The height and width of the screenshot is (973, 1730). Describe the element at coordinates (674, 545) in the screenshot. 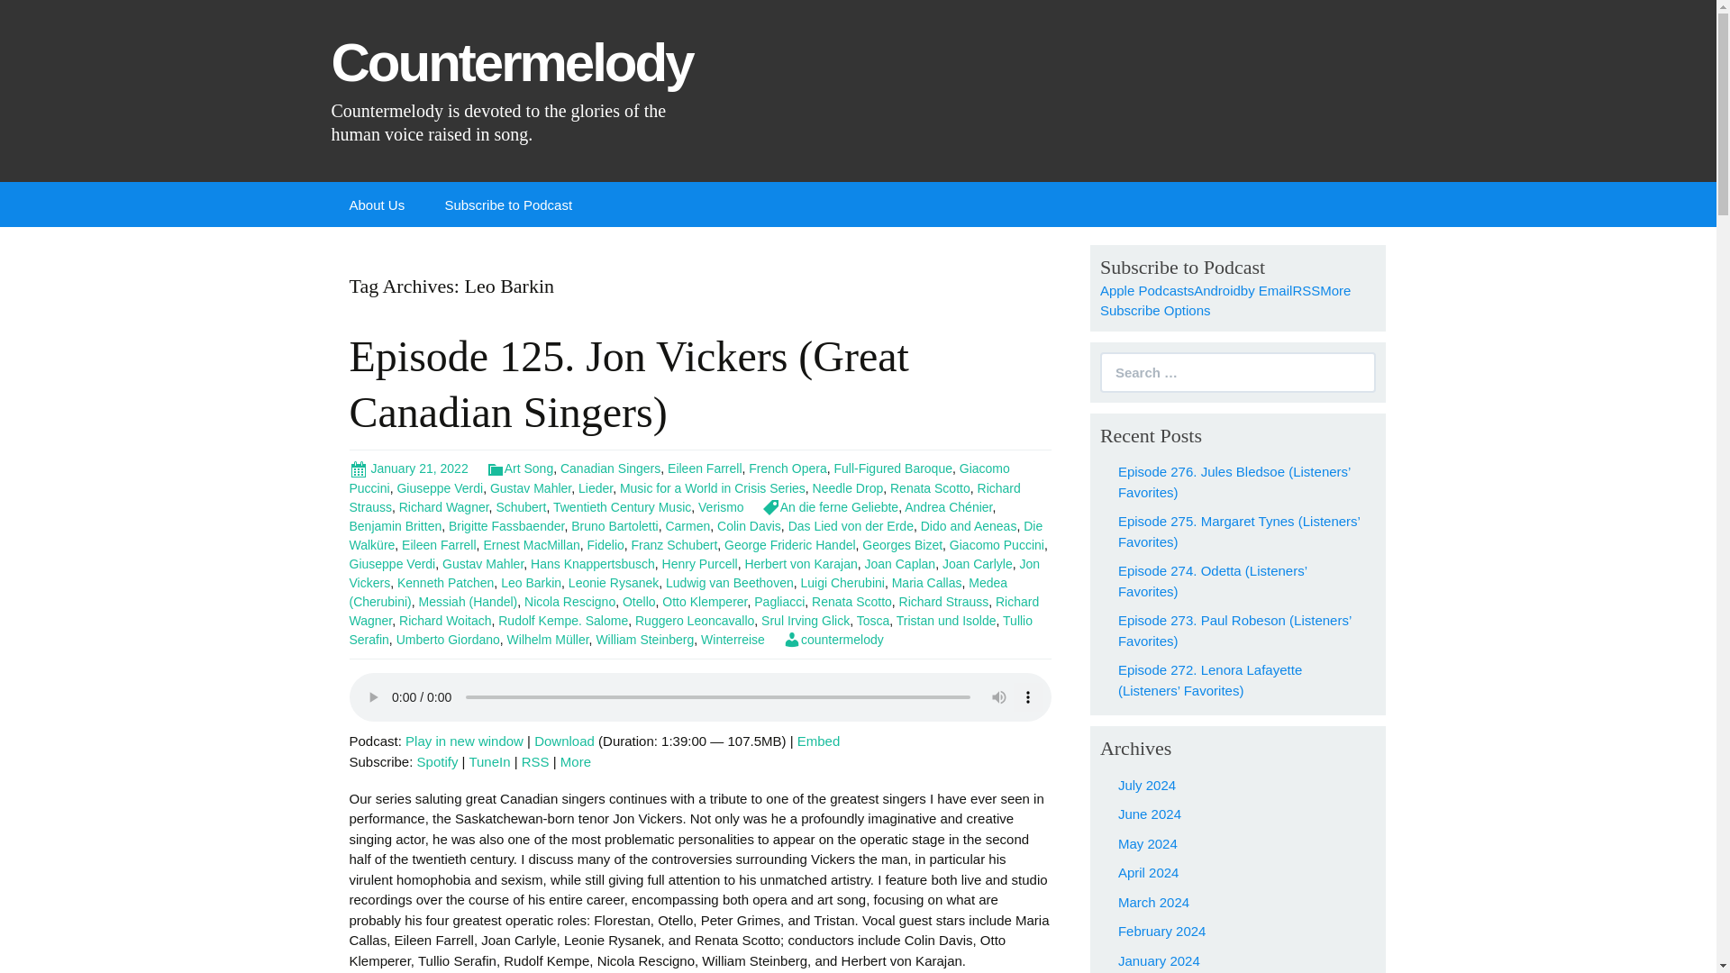

I see `Franz Schubert` at that location.